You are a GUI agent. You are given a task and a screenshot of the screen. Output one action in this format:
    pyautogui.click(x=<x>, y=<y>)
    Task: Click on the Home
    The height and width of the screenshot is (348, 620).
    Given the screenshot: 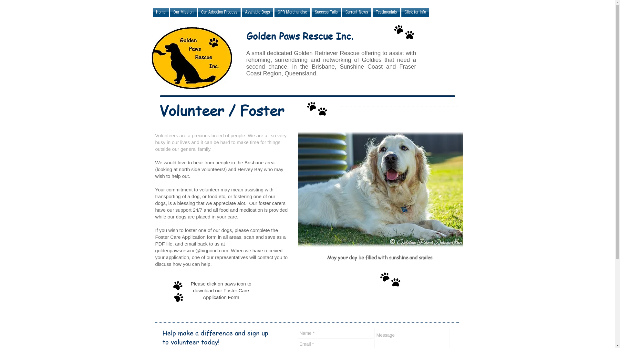 What is the action you would take?
    pyautogui.click(x=161, y=12)
    